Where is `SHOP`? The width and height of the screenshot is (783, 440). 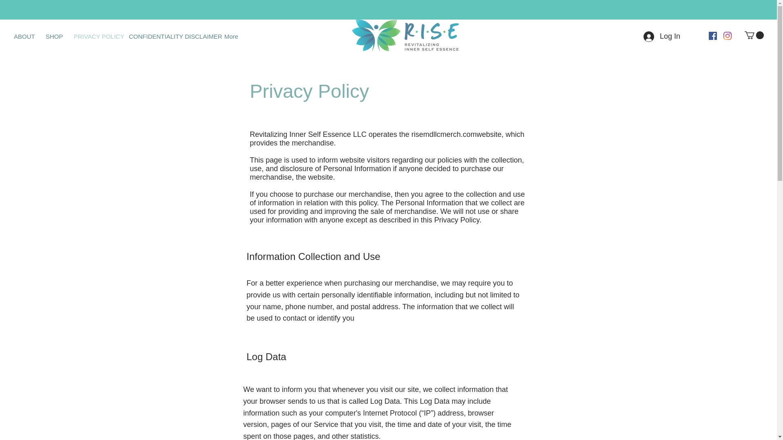 SHOP is located at coordinates (53, 36).